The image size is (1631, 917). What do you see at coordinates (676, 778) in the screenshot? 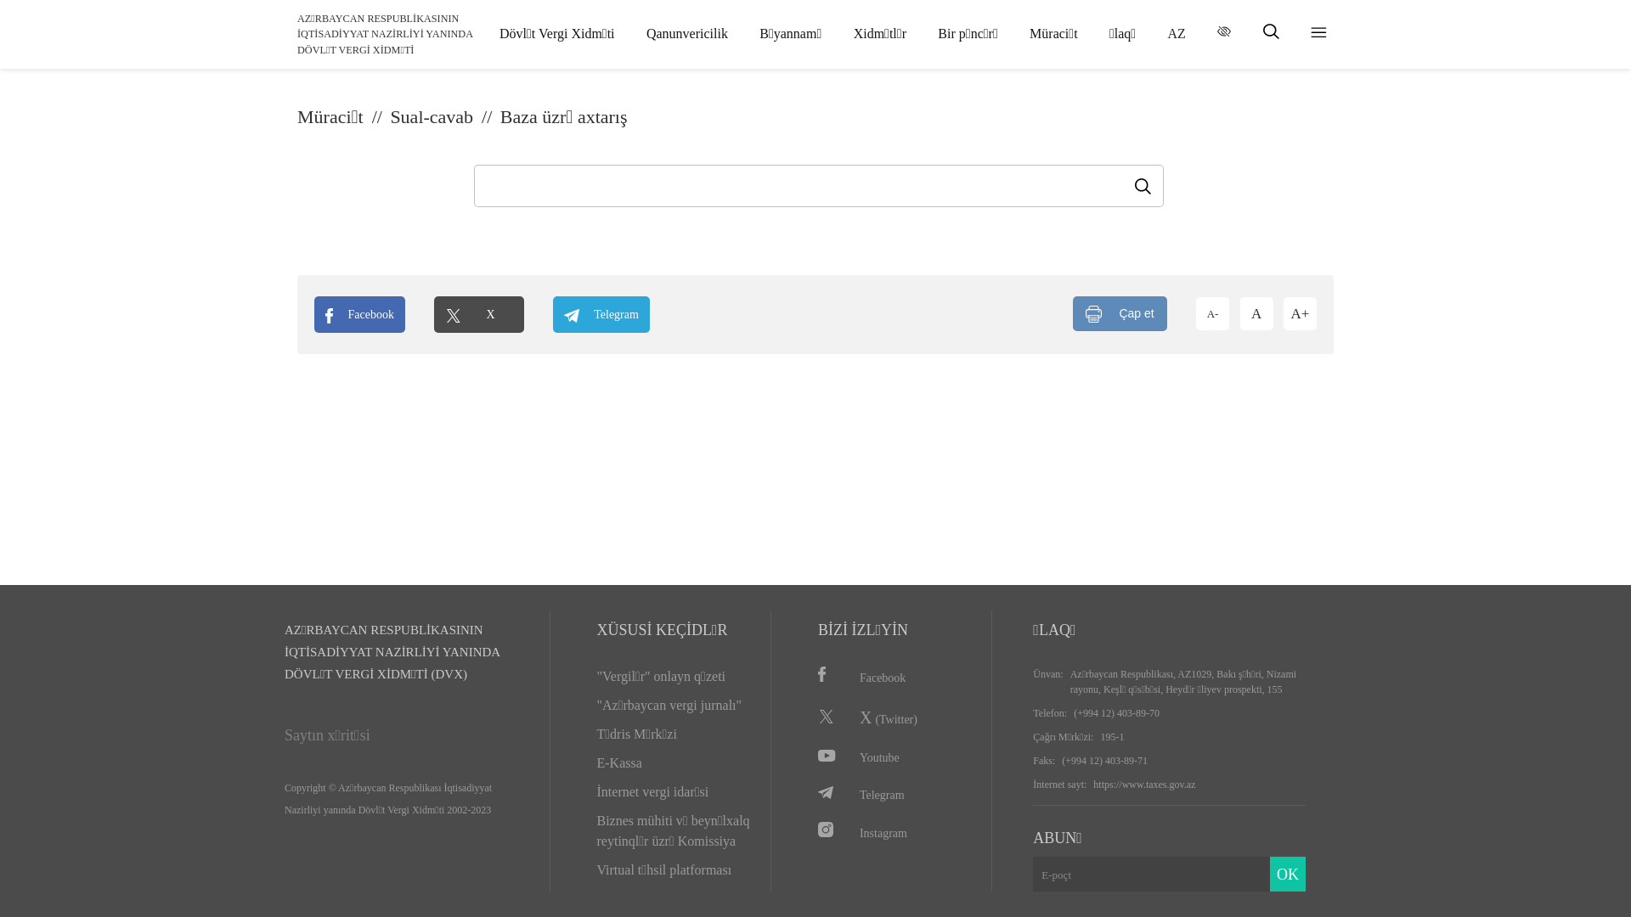
I see `E-Kassa` at bounding box center [676, 778].